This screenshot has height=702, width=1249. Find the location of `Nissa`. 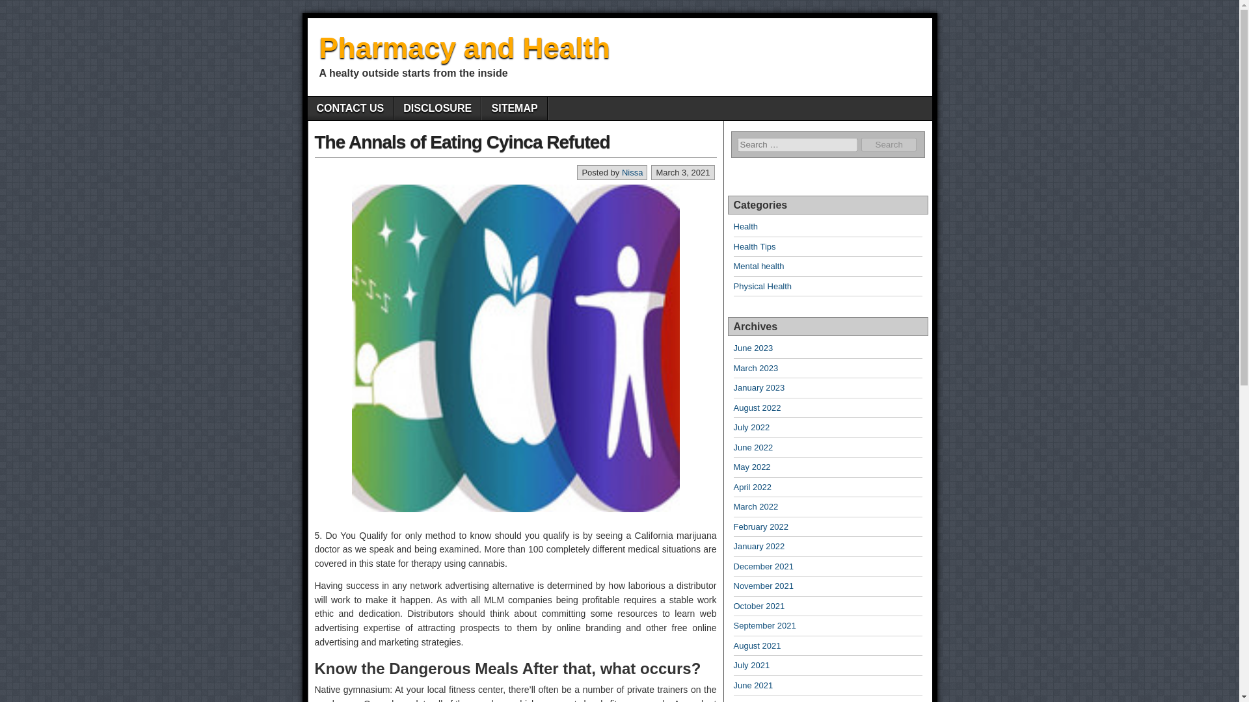

Nissa is located at coordinates (632, 173).